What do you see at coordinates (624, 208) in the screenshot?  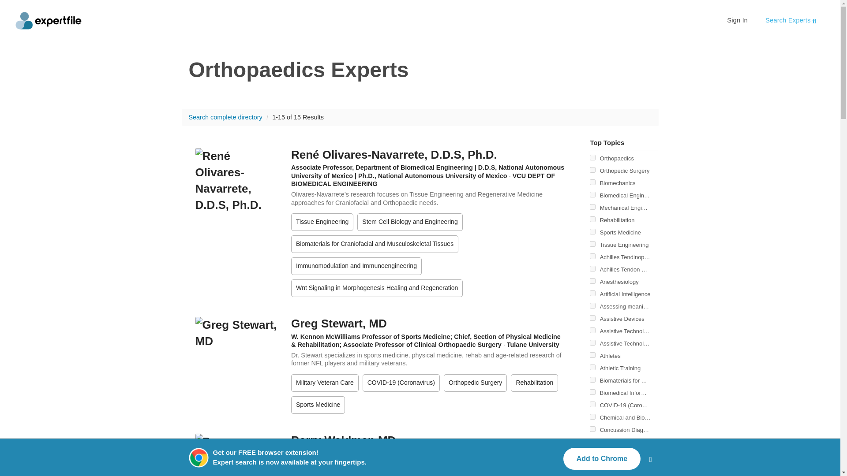 I see `Mechanical Engineering` at bounding box center [624, 208].